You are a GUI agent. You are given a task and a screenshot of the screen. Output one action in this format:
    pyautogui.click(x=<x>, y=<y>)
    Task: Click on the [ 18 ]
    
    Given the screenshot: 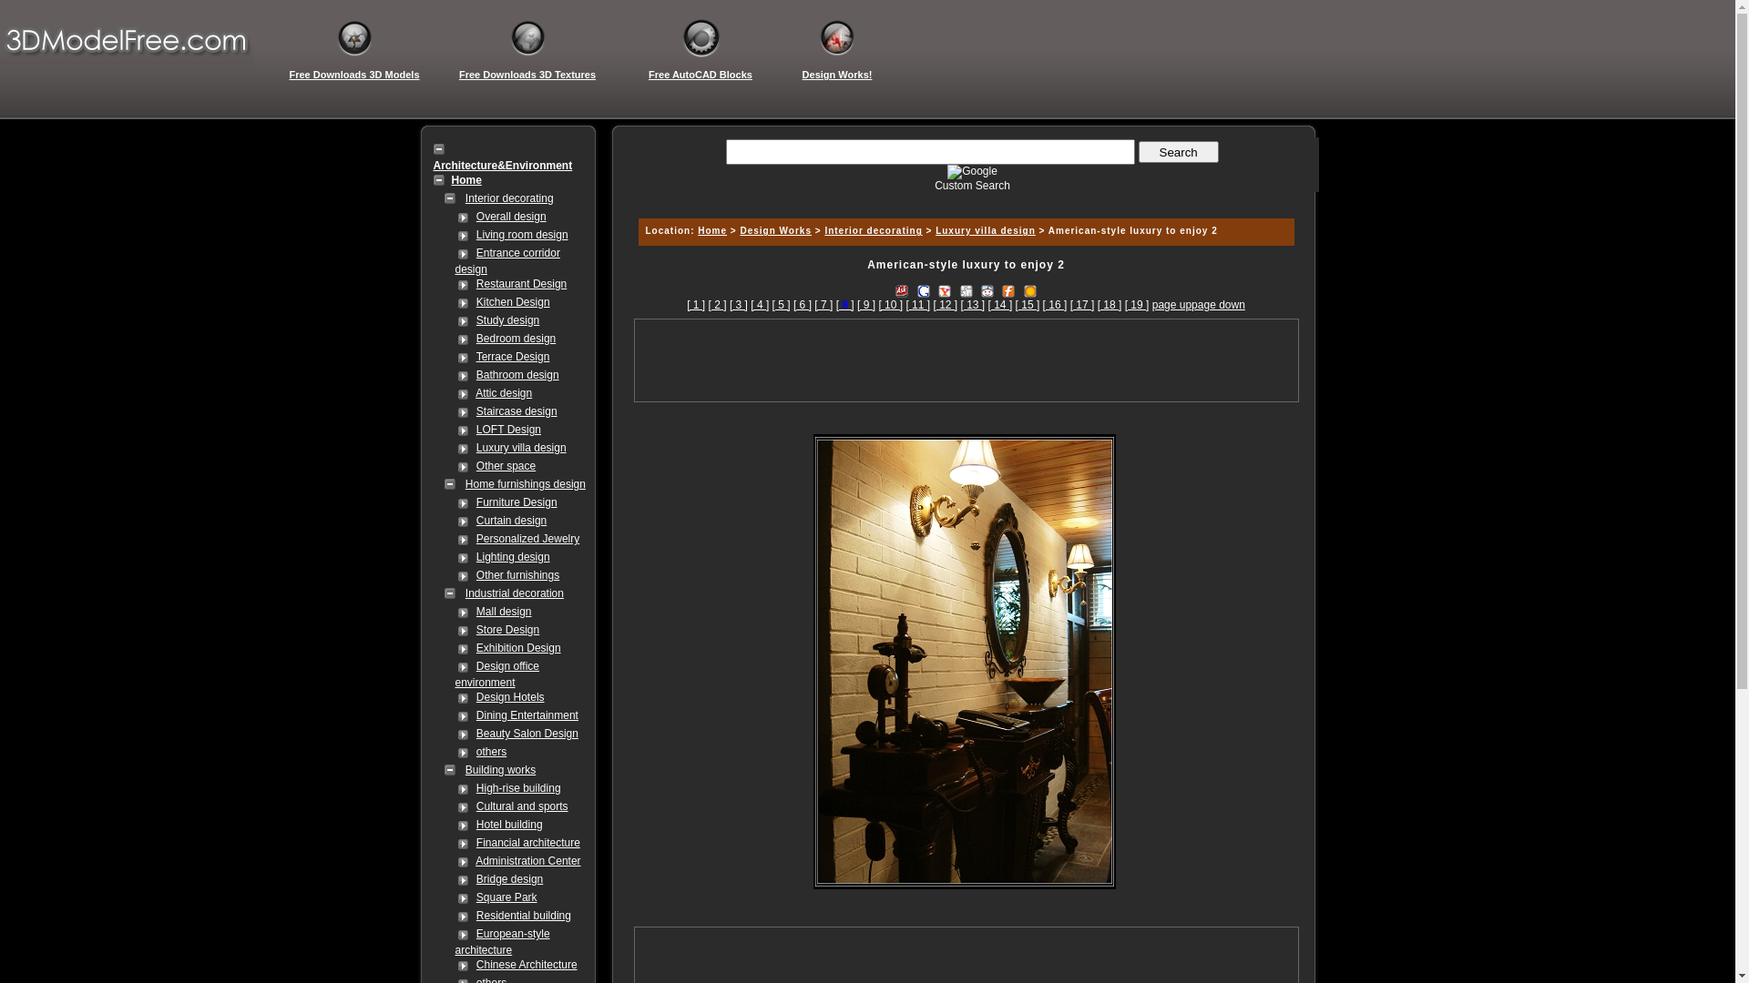 What is the action you would take?
    pyautogui.click(x=1110, y=305)
    